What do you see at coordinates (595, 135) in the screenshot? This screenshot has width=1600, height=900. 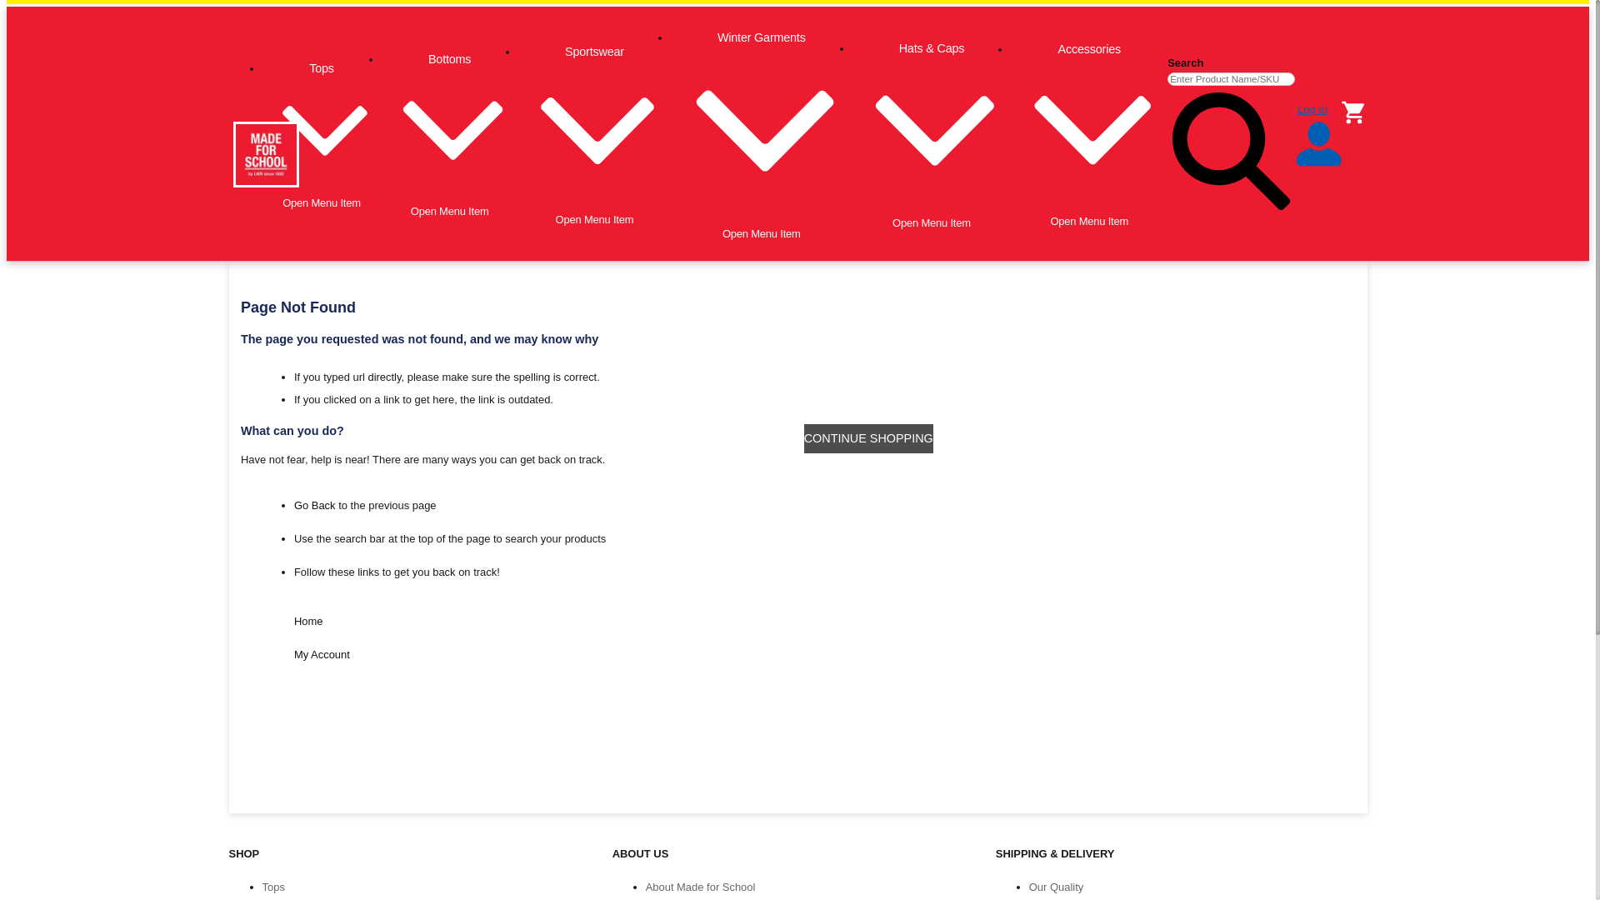 I see `SportswearOpen Menu Item` at bounding box center [595, 135].